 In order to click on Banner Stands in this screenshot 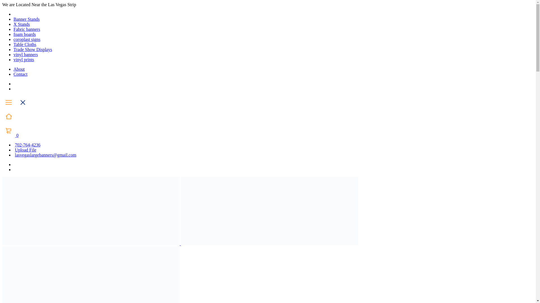, I will do `click(26, 19)`.